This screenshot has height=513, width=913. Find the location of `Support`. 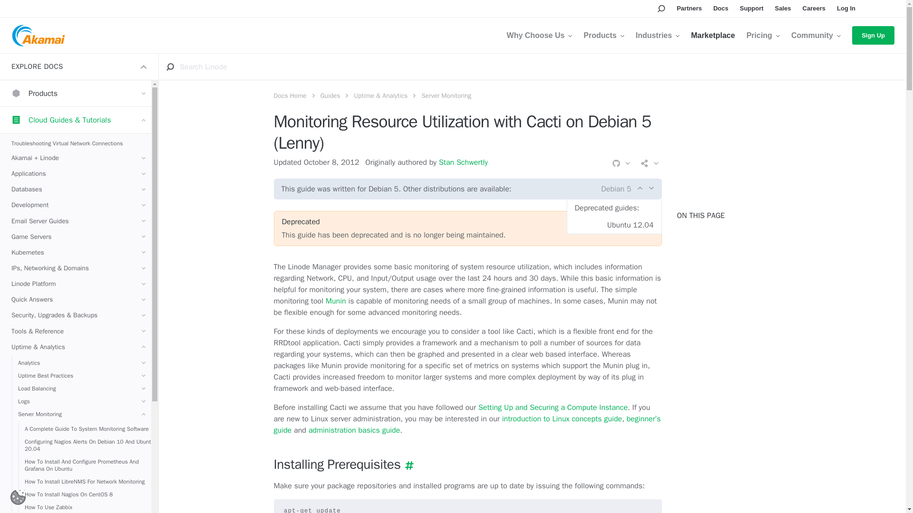

Support is located at coordinates (751, 9).